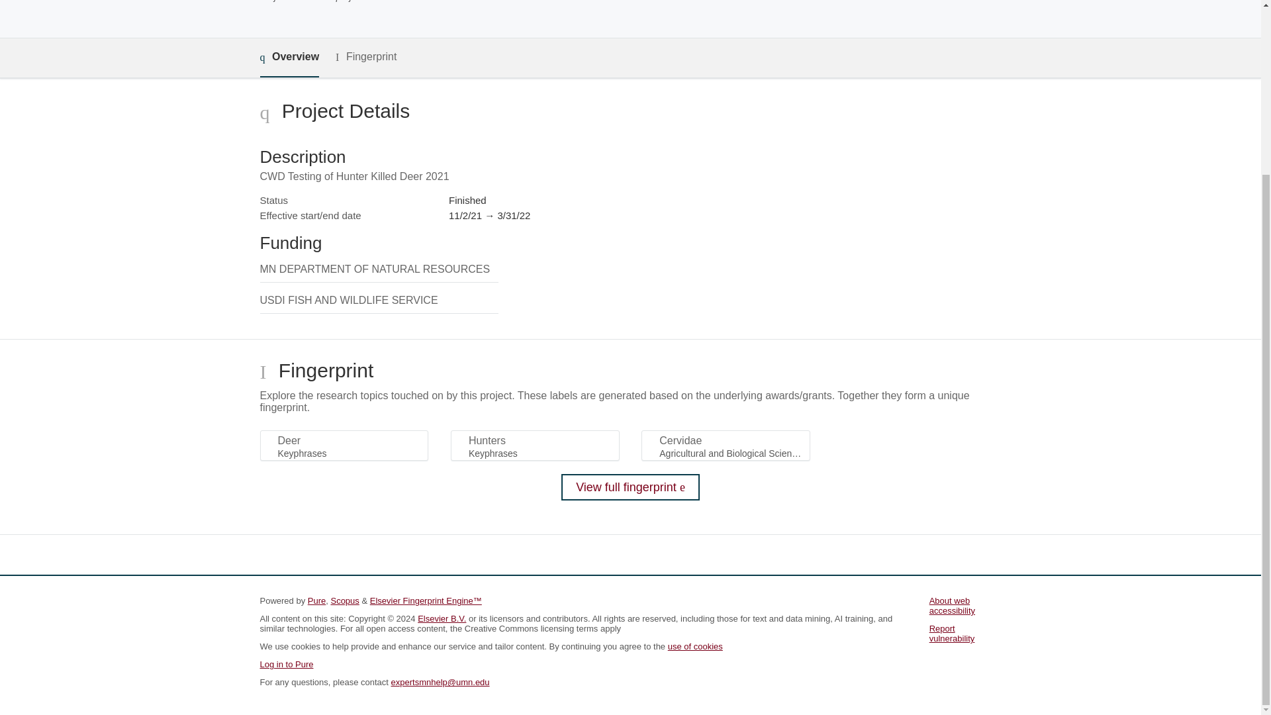 The width and height of the screenshot is (1271, 715). Describe the element at coordinates (365, 57) in the screenshot. I see `Fingerprint` at that location.